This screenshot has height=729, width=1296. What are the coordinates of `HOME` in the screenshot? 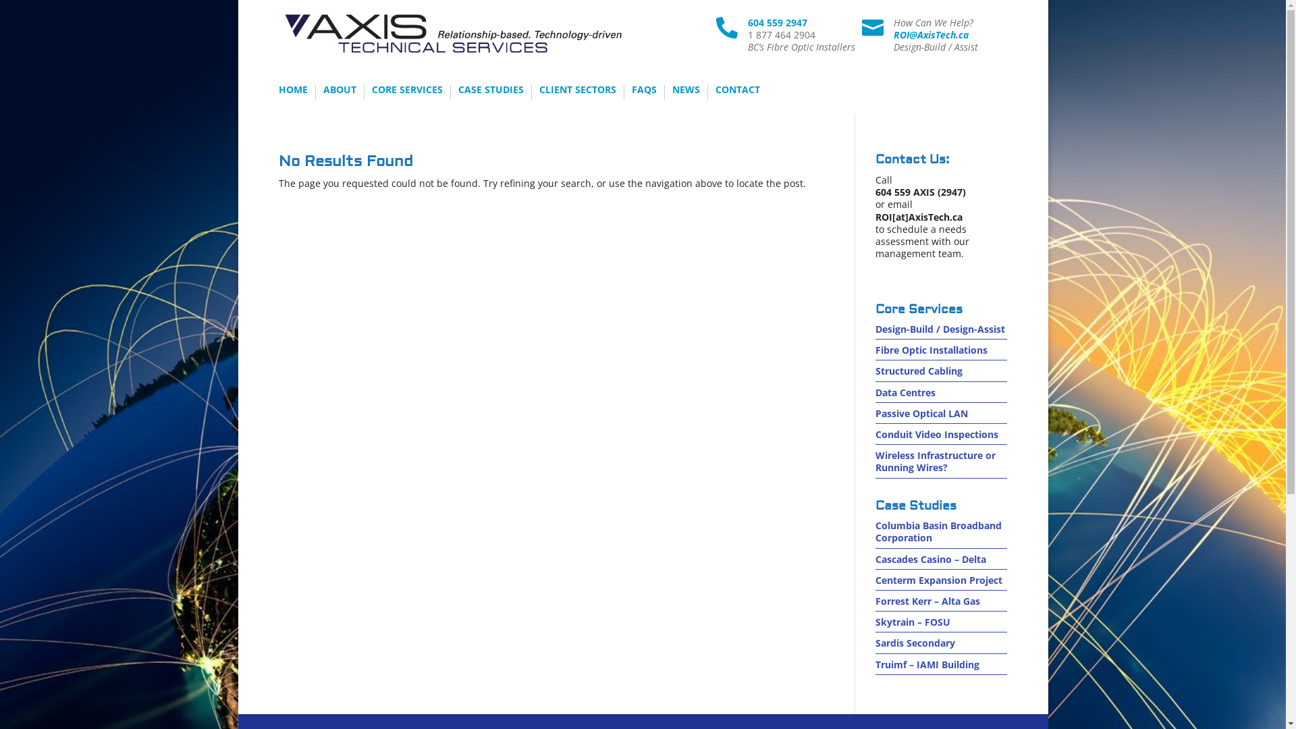 It's located at (293, 92).